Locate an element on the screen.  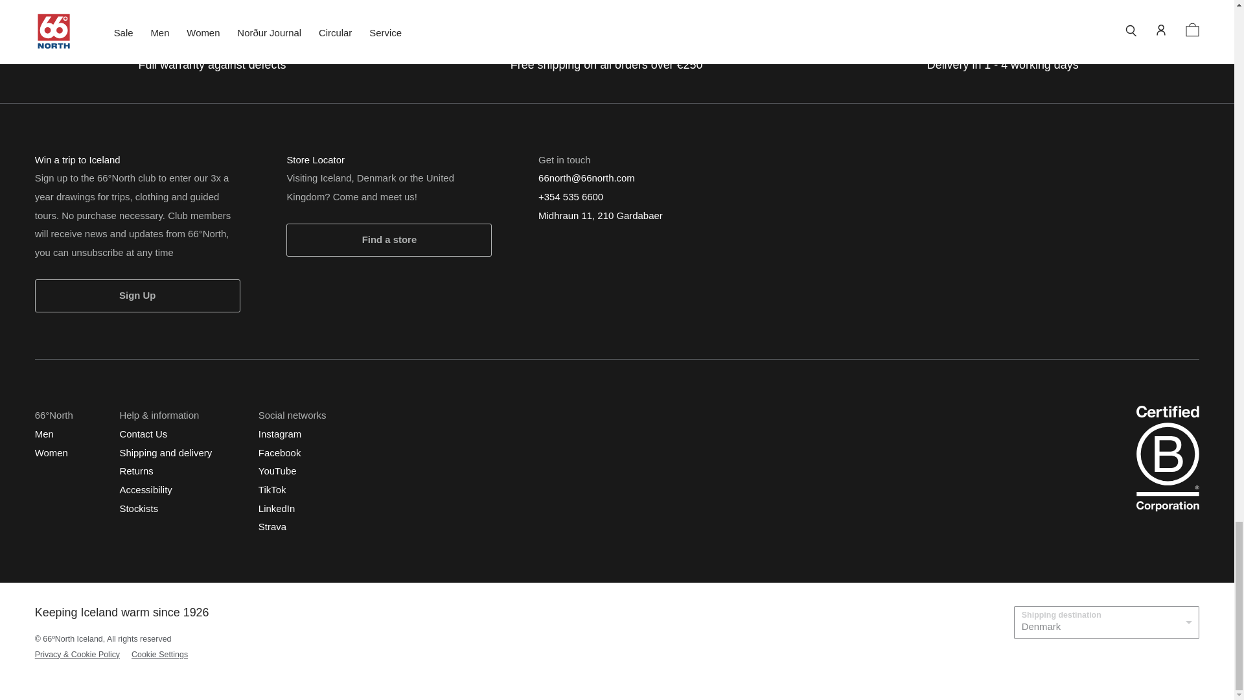
Men is located at coordinates (44, 434).